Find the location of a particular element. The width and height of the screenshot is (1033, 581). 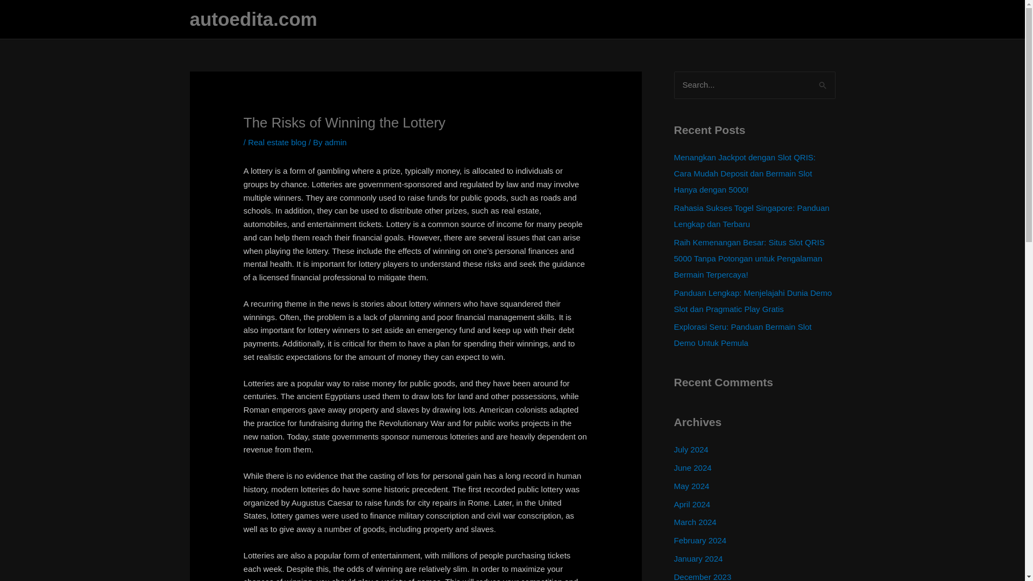

Rahasia Sukses Togel Singapore: Panduan Lengkap dan Terbaru is located at coordinates (751, 216).